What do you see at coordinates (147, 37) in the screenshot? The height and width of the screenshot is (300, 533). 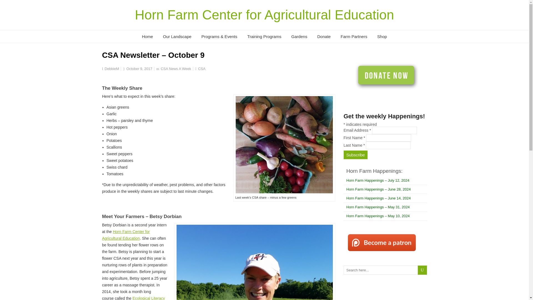 I see `Home` at bounding box center [147, 37].